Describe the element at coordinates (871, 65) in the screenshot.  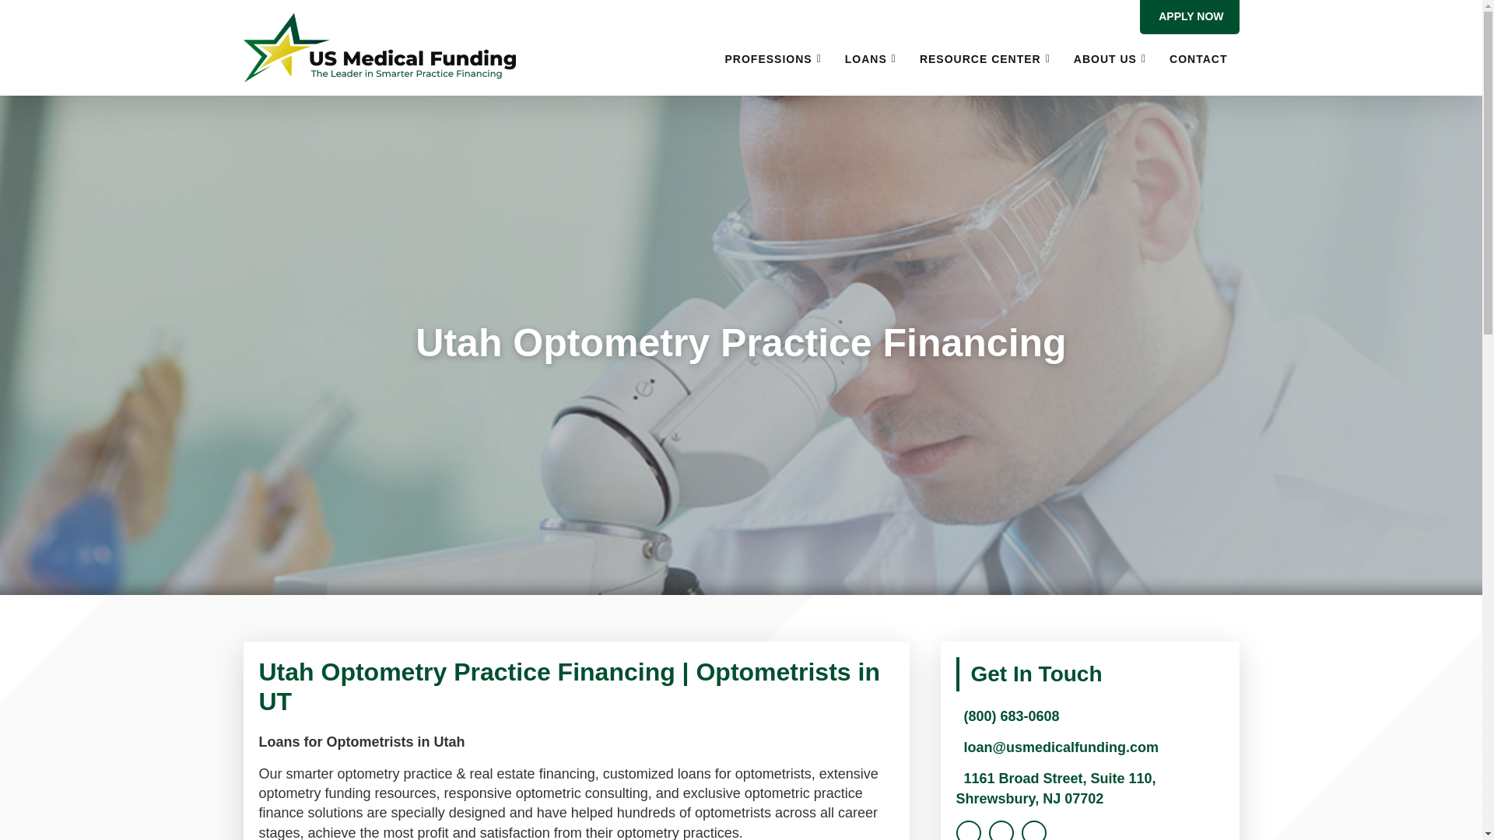
I see `LOANS` at that location.